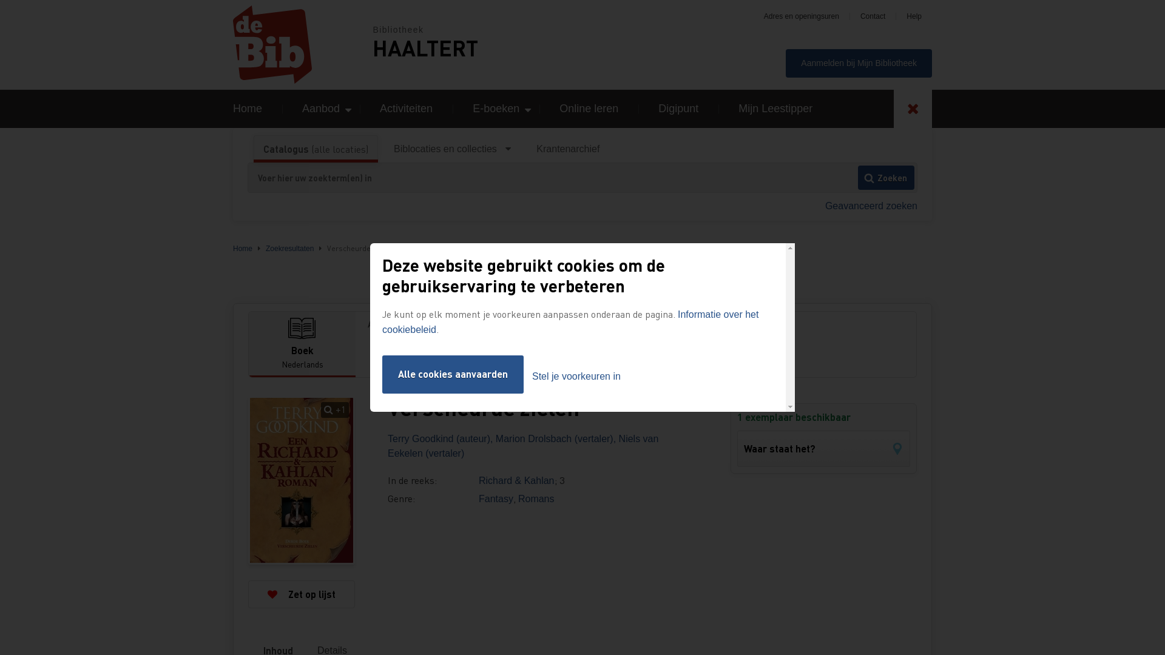 The width and height of the screenshot is (1165, 655). What do you see at coordinates (453, 374) in the screenshot?
I see `Alle cookies aanvaarden` at bounding box center [453, 374].